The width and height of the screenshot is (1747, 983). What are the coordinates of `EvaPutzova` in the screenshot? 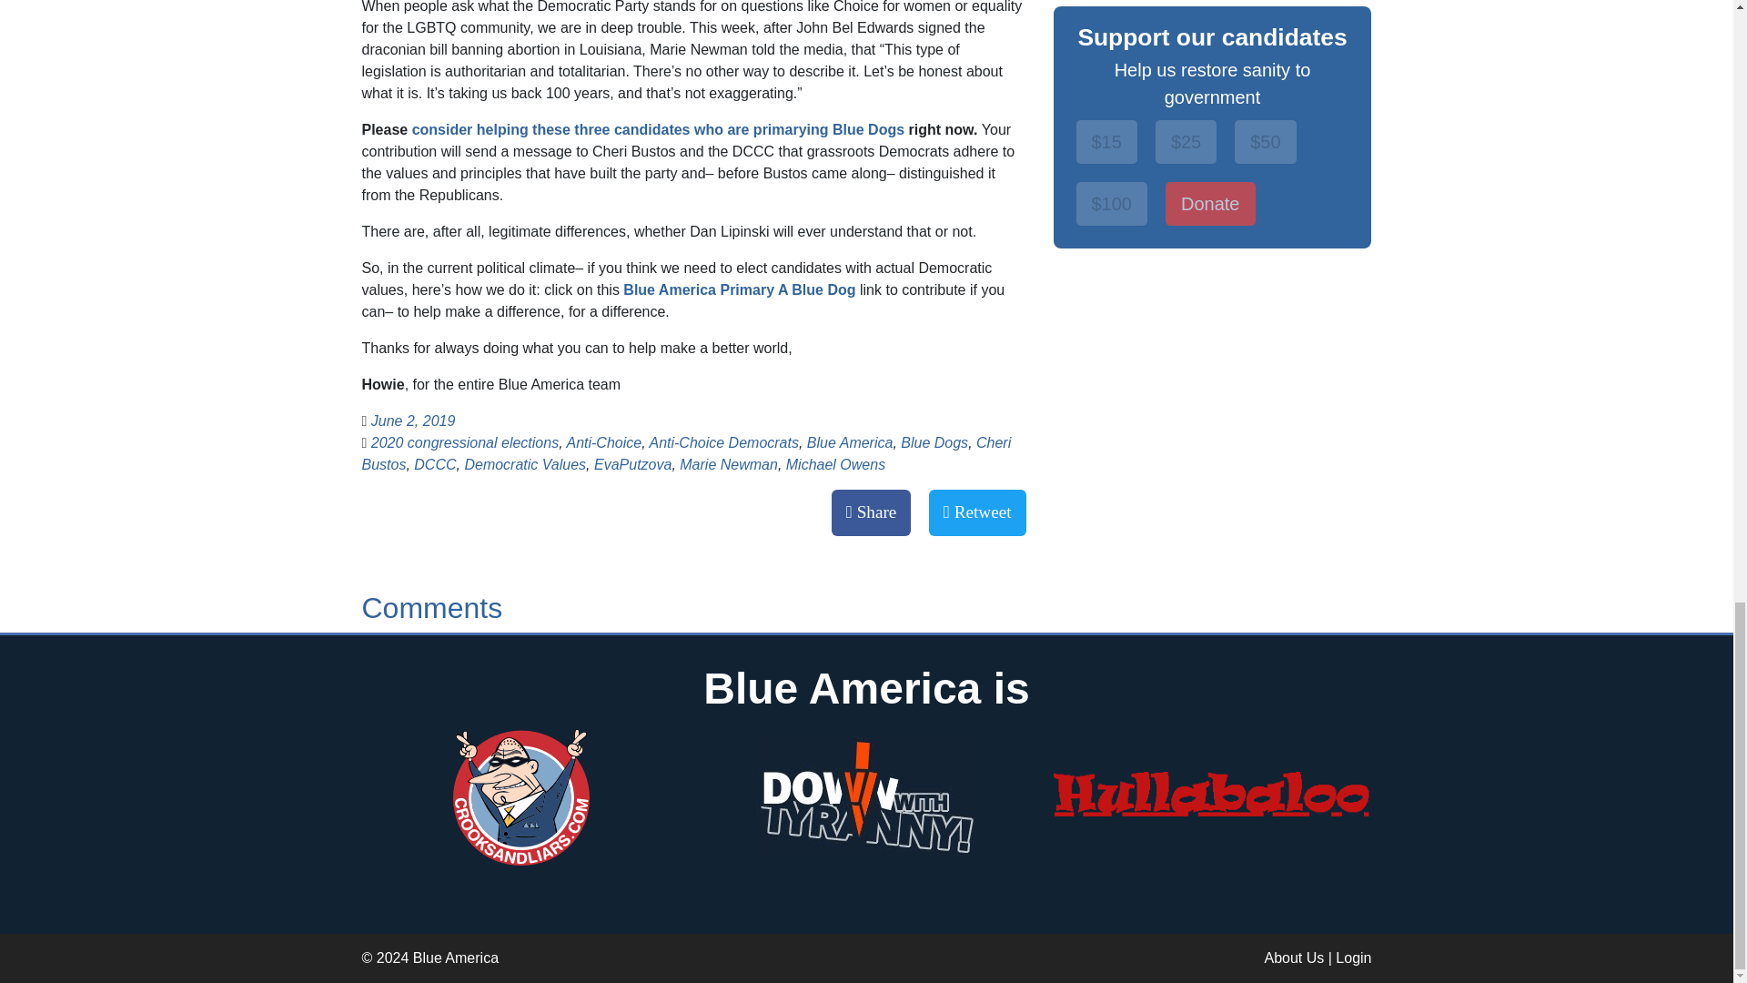 It's located at (631, 464).